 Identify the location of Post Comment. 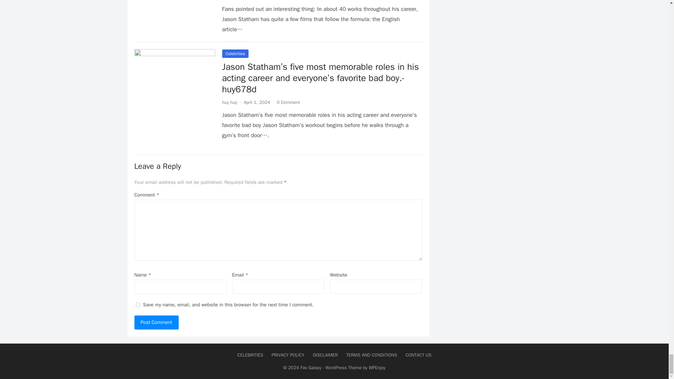
(156, 322).